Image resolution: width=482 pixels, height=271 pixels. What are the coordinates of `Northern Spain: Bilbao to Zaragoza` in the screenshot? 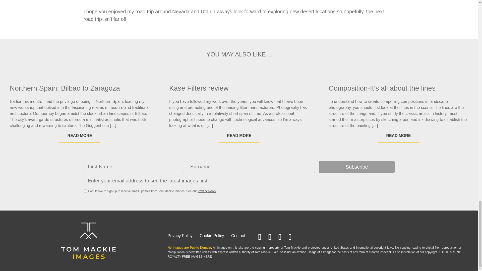 It's located at (79, 88).